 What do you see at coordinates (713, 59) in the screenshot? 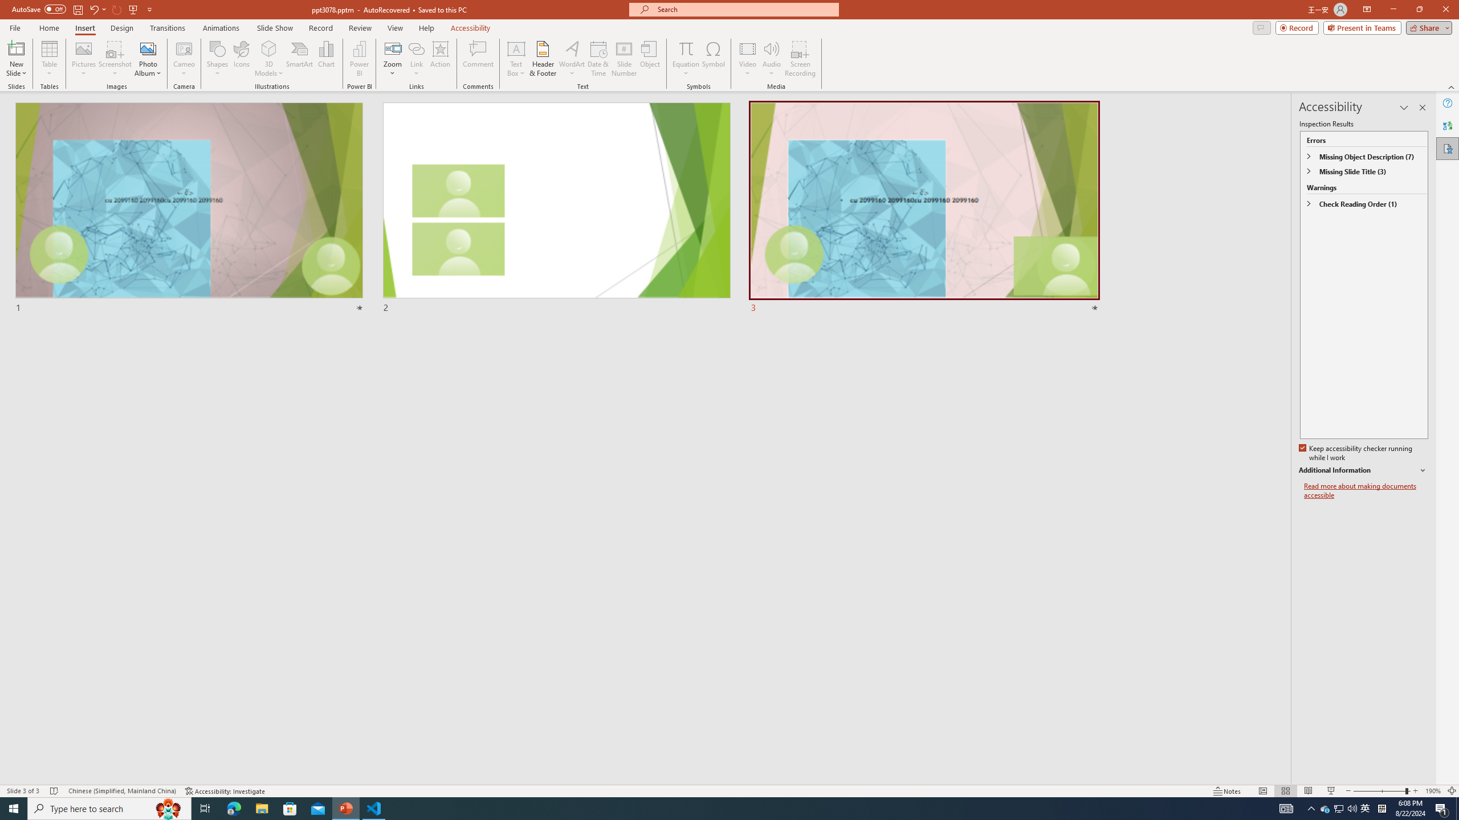
I see `Symbol...` at bounding box center [713, 59].